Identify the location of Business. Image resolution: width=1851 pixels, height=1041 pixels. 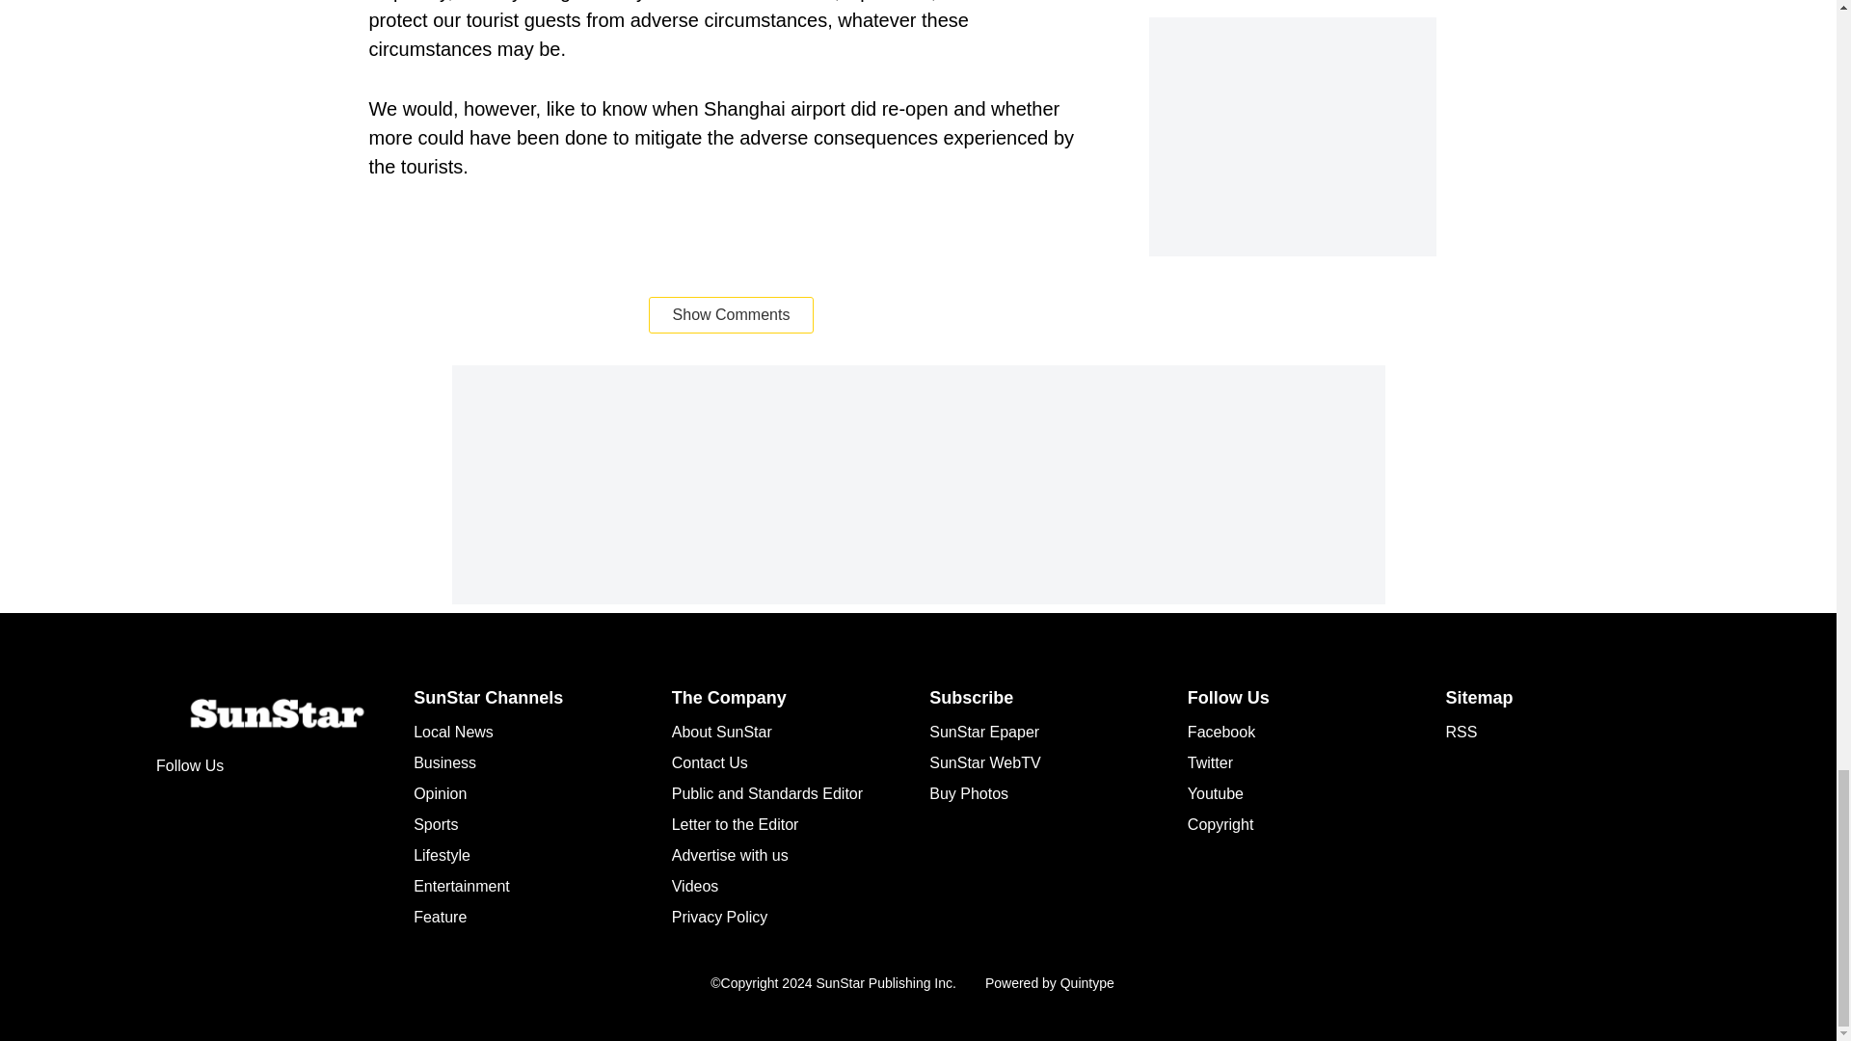
(443, 763).